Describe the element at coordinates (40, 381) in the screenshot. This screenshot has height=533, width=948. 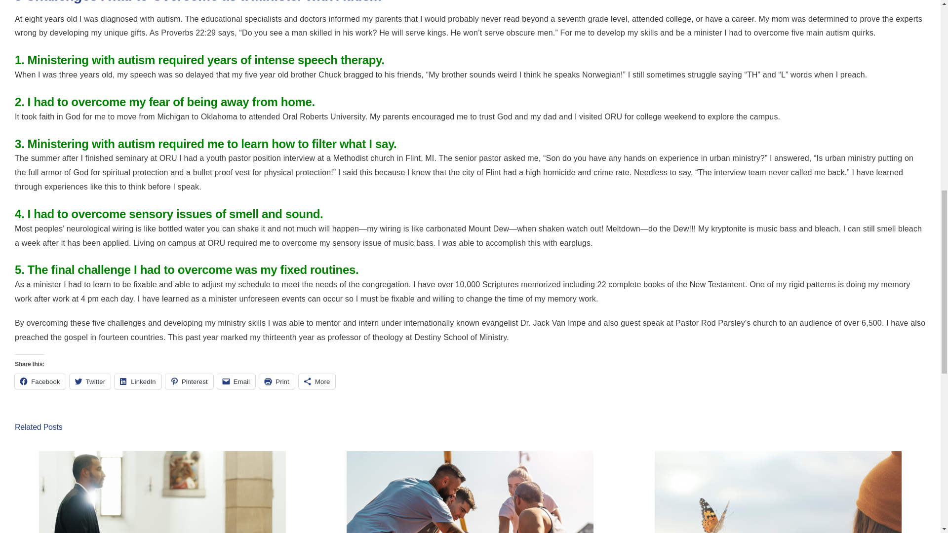
I see `Facebook` at that location.